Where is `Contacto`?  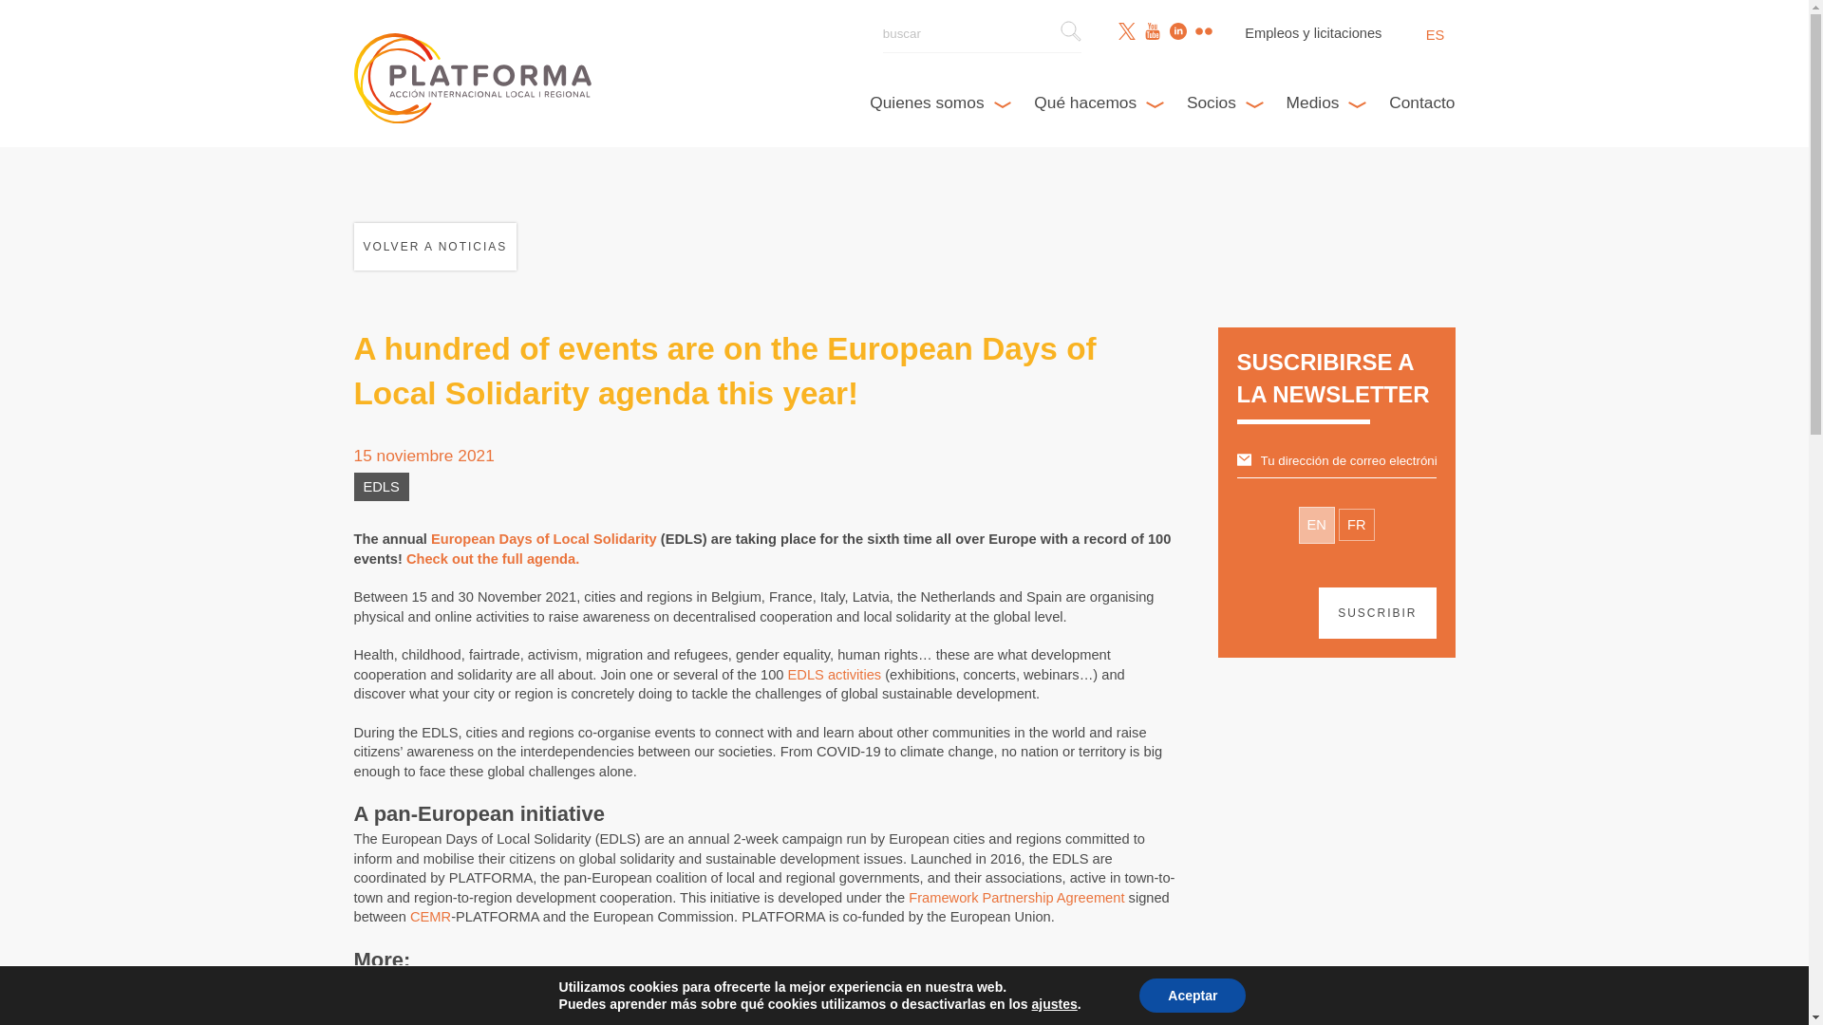
Contacto is located at coordinates (1422, 102).